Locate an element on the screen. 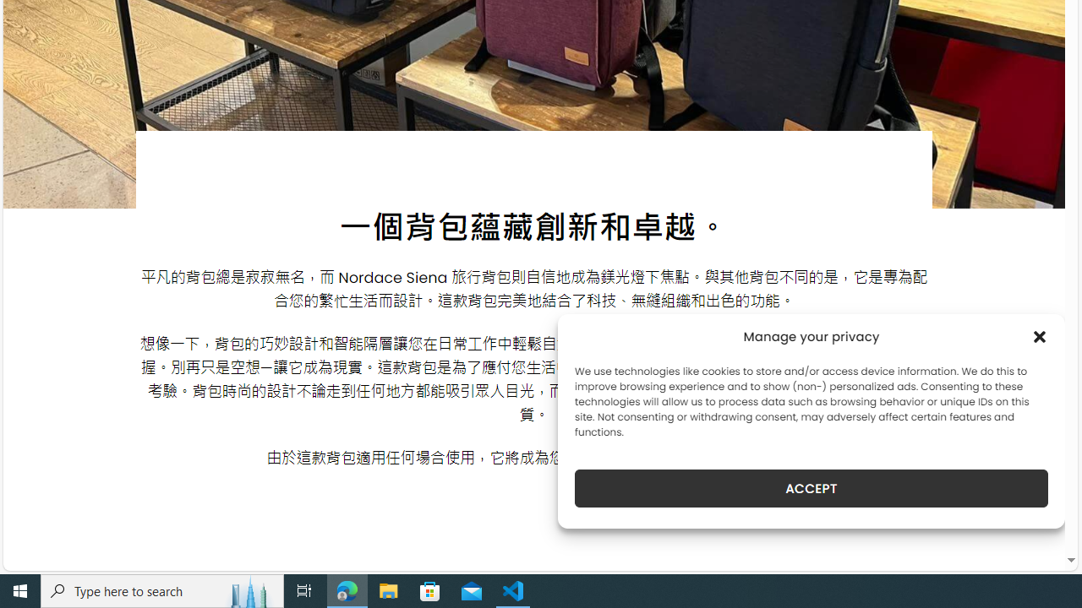 Image resolution: width=1082 pixels, height=608 pixels. Class: cmplz-close is located at coordinates (1040, 336).